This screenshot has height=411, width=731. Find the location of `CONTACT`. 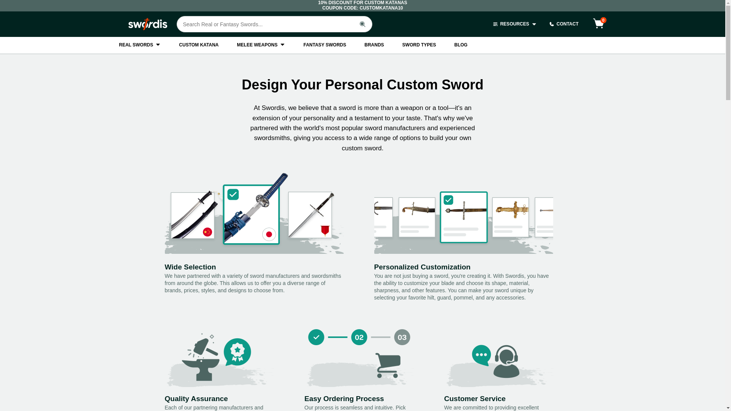

CONTACT is located at coordinates (563, 24).